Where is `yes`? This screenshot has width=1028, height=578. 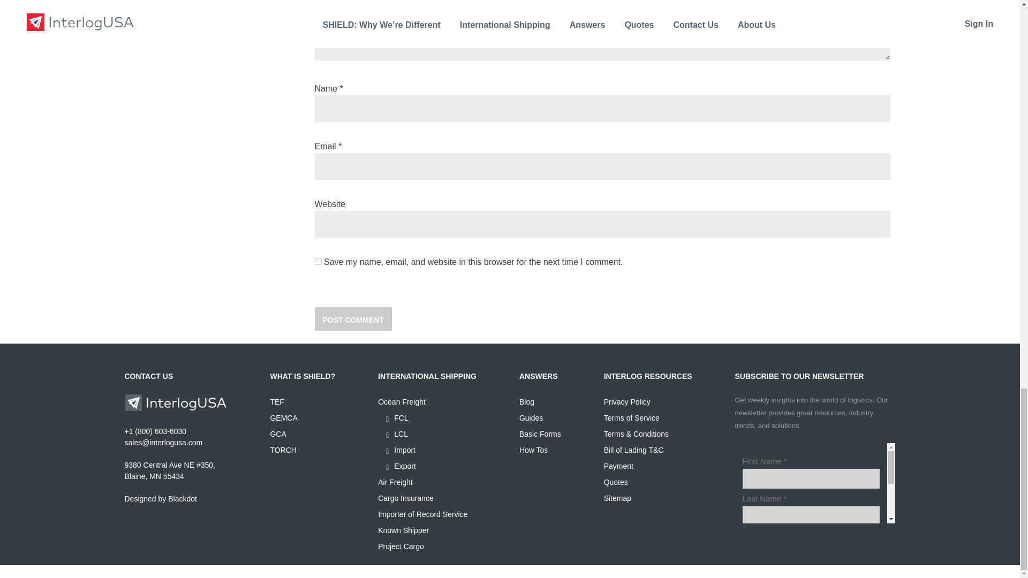 yes is located at coordinates (318, 261).